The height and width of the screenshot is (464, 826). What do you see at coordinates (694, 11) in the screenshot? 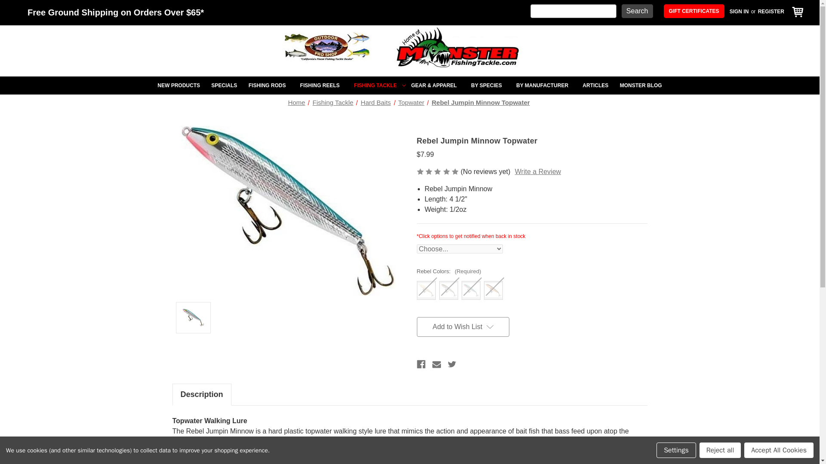
I see `GIFT CERTIFICATES` at bounding box center [694, 11].